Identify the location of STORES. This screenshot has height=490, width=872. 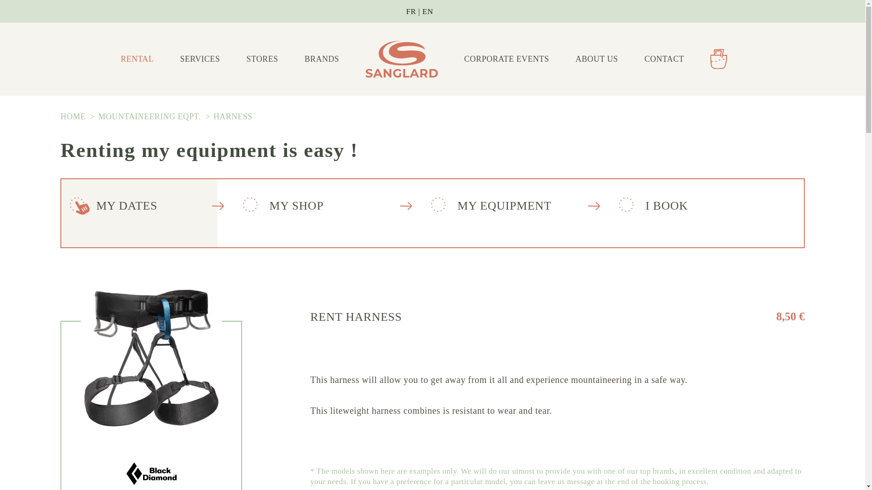
(263, 59).